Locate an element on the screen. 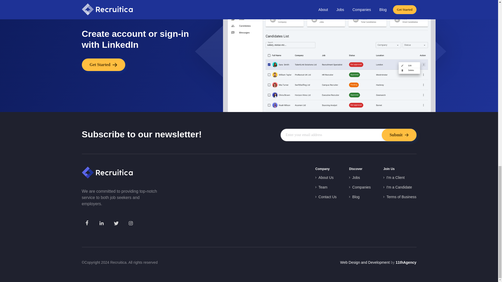 The height and width of the screenshot is (282, 502). I'm a Candidate is located at coordinates (398, 187).